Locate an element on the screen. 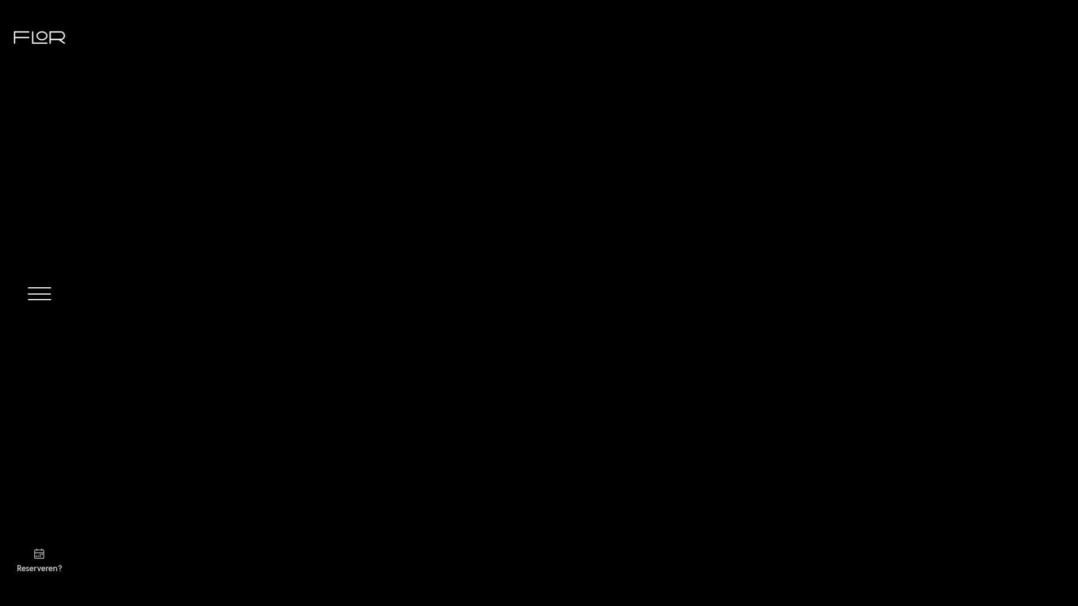 The height and width of the screenshot is (606, 1078). Reserveren? is located at coordinates (39, 559).